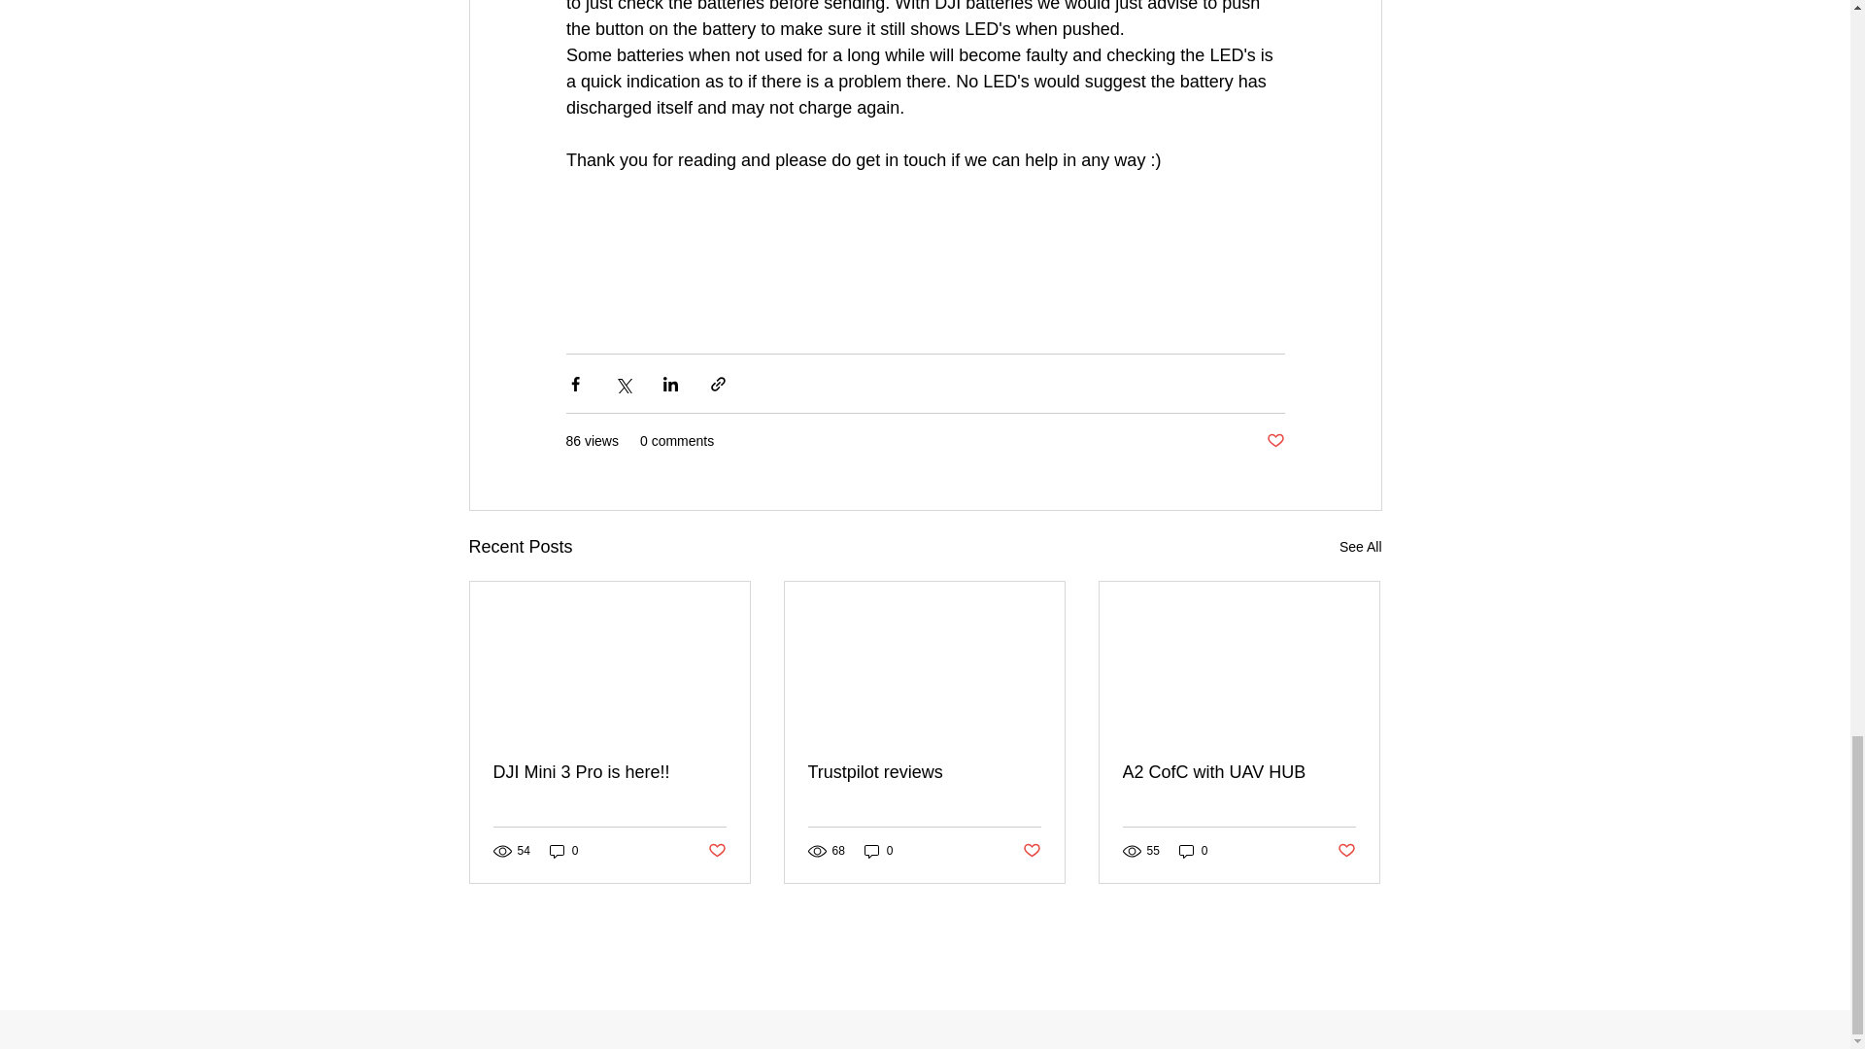 The height and width of the screenshot is (1049, 1865). I want to click on A2 CofC with UAV HUB, so click(1238, 772).